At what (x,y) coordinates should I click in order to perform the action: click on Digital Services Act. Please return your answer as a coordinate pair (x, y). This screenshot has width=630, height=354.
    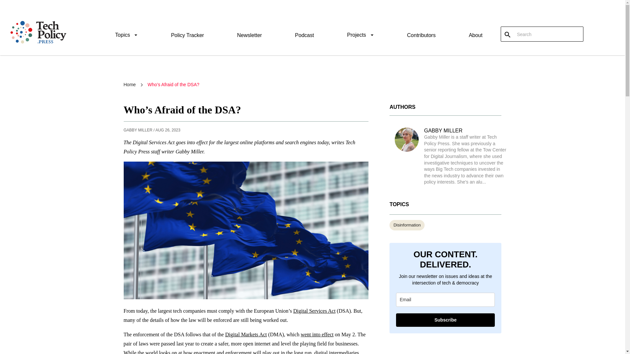
    Looking at the image, I should click on (314, 311).